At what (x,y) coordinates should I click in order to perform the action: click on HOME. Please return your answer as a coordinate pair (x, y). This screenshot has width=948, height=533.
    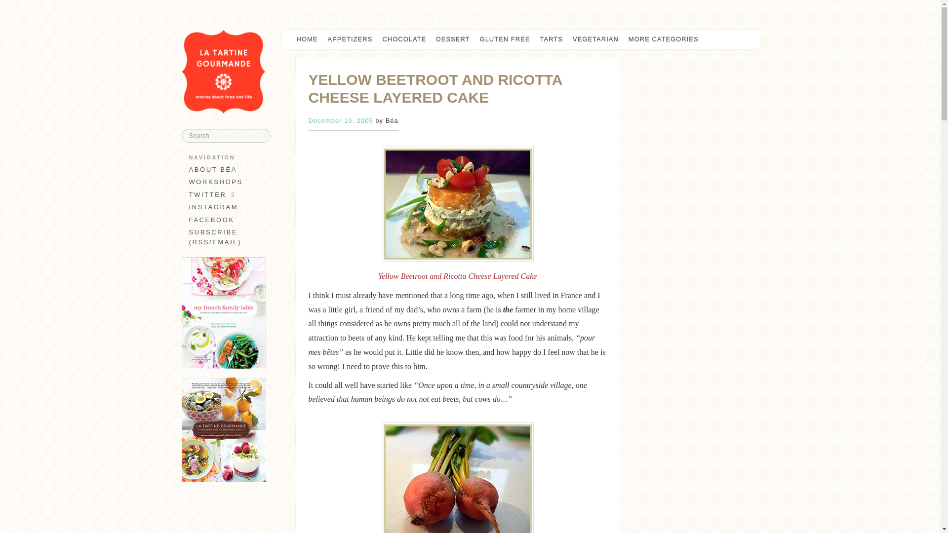
    Looking at the image, I should click on (306, 39).